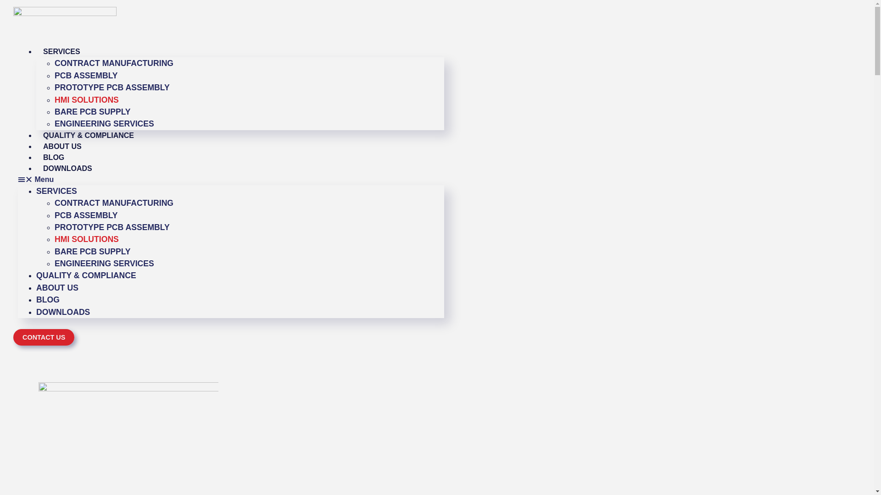  What do you see at coordinates (87, 100) in the screenshot?
I see `HMI SOLUTIONS` at bounding box center [87, 100].